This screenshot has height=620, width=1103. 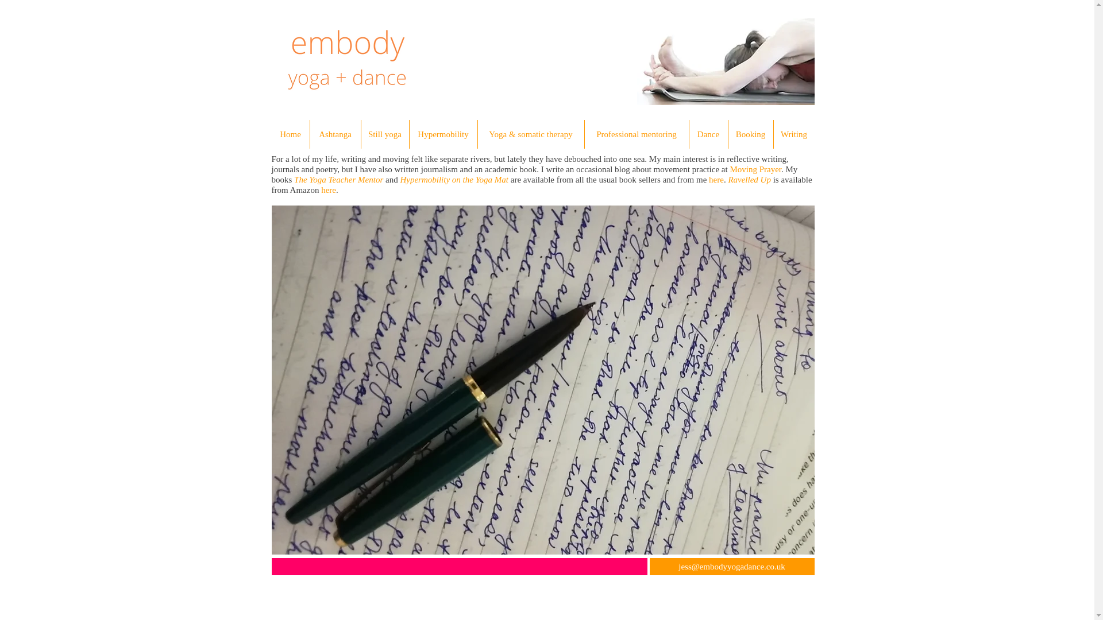 What do you see at coordinates (338, 179) in the screenshot?
I see `The Yoga Teacher Mentor` at bounding box center [338, 179].